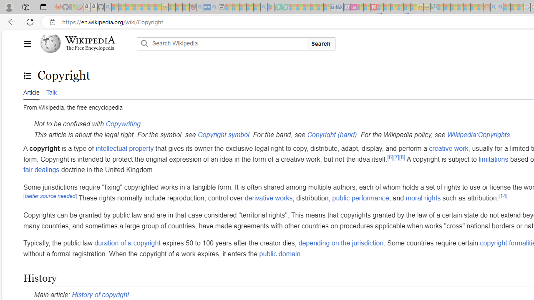 The width and height of the screenshot is (534, 300). What do you see at coordinates (269, 197) in the screenshot?
I see `derivative works` at bounding box center [269, 197].